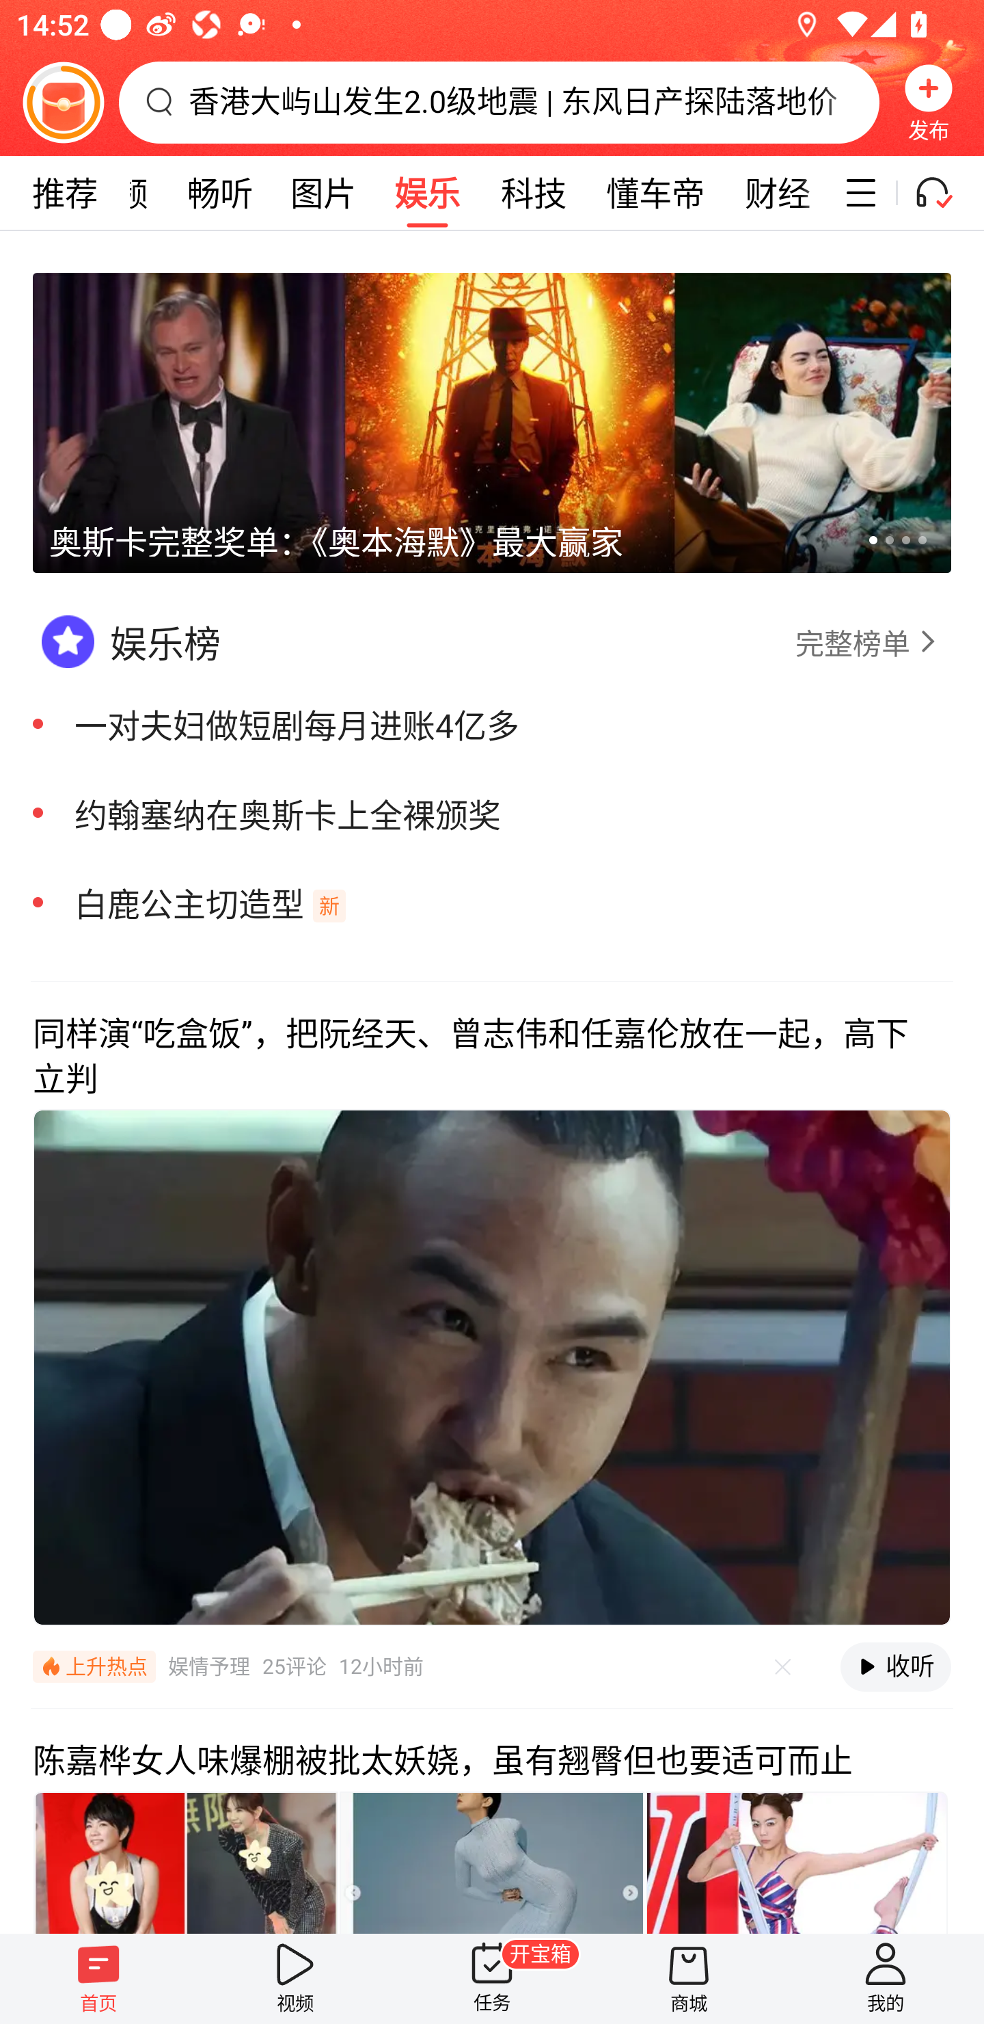  What do you see at coordinates (323, 193) in the screenshot?
I see `图片` at bounding box center [323, 193].